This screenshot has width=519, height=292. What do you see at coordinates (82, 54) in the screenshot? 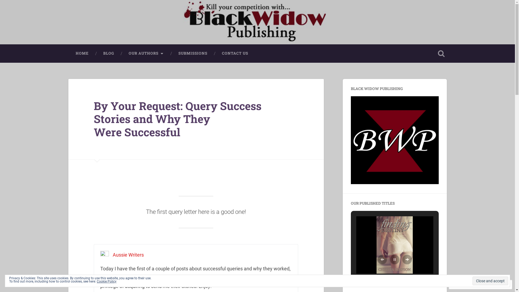
I see `HOME` at bounding box center [82, 54].